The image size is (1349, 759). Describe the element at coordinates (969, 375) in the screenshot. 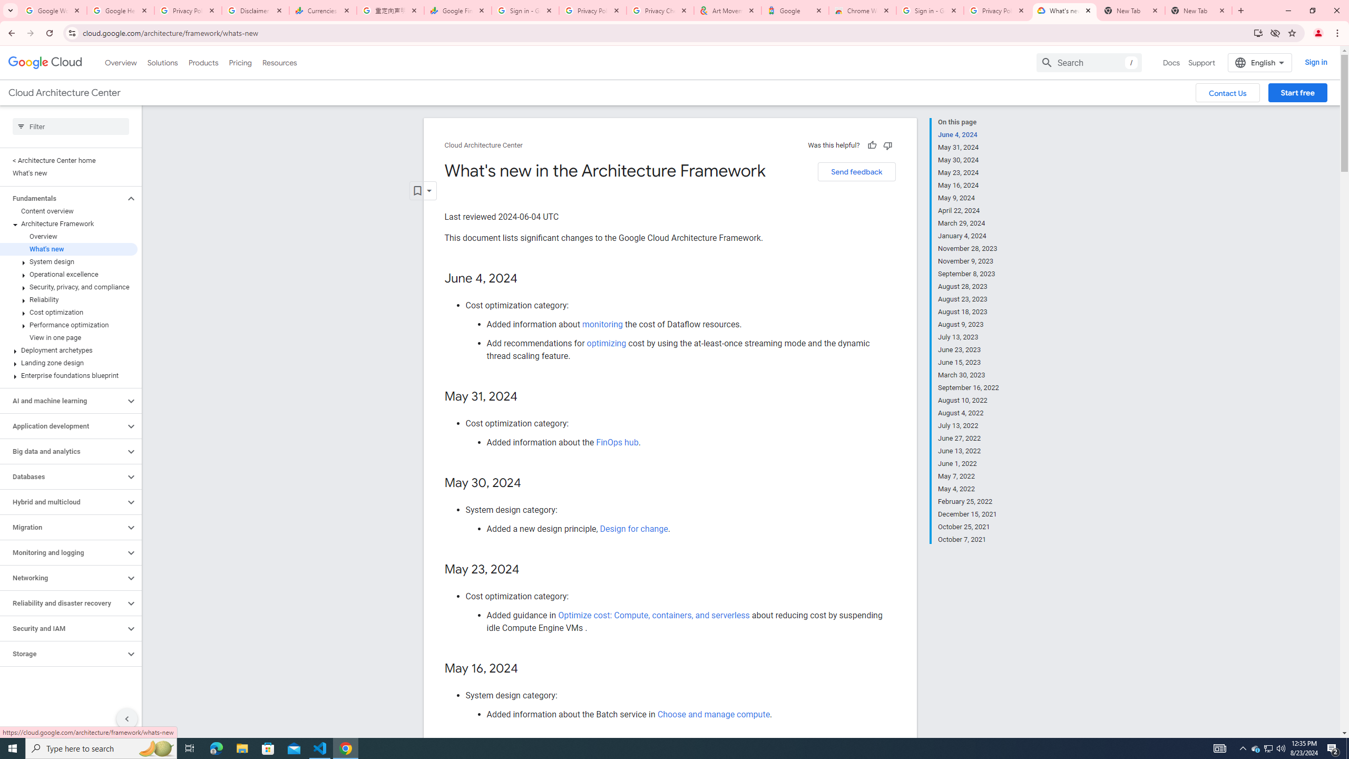

I see `March 30, 2023` at that location.